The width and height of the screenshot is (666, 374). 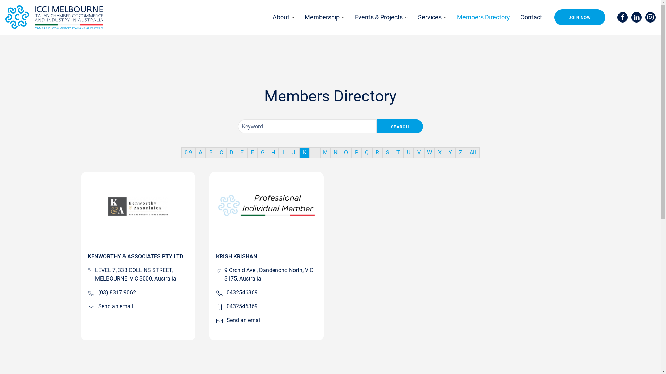 I want to click on All, so click(x=472, y=153).